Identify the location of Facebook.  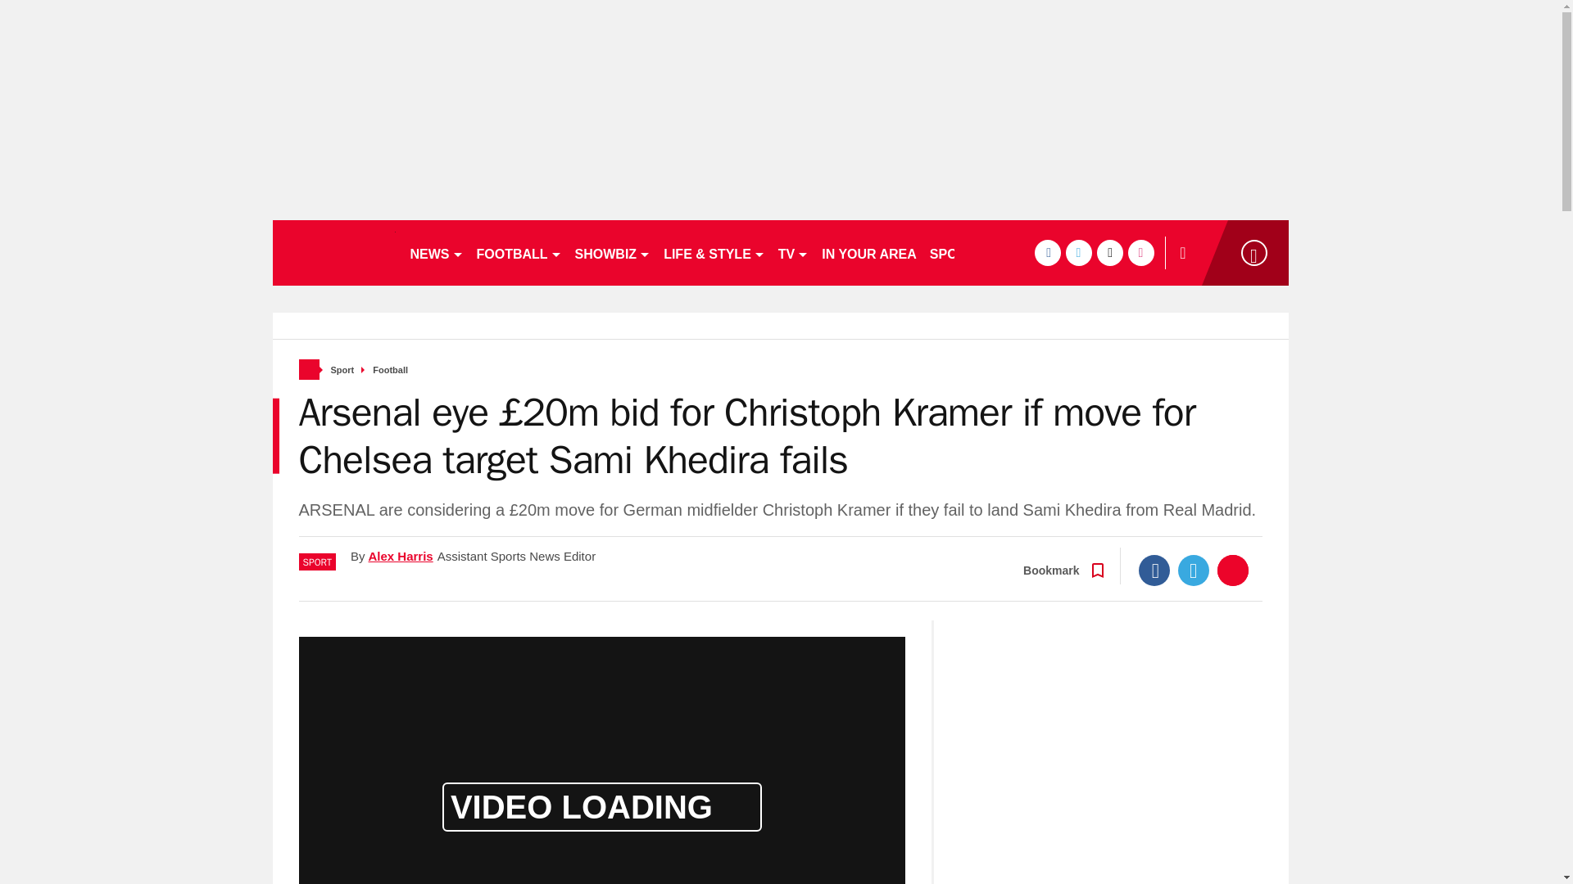
(1154, 571).